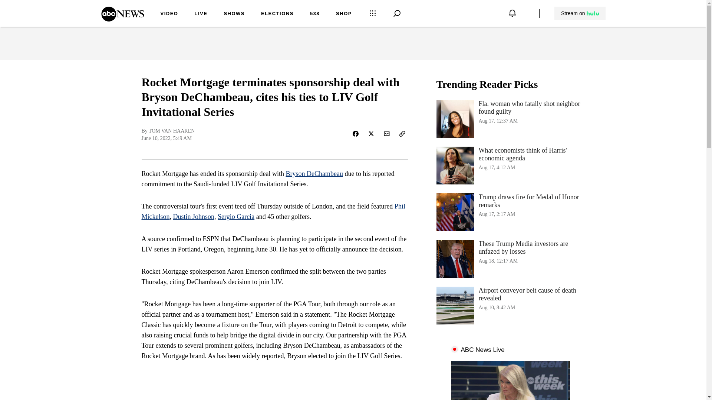 Image resolution: width=712 pixels, height=400 pixels. Describe the element at coordinates (314, 174) in the screenshot. I see `Bryson DeChambeau` at that location.